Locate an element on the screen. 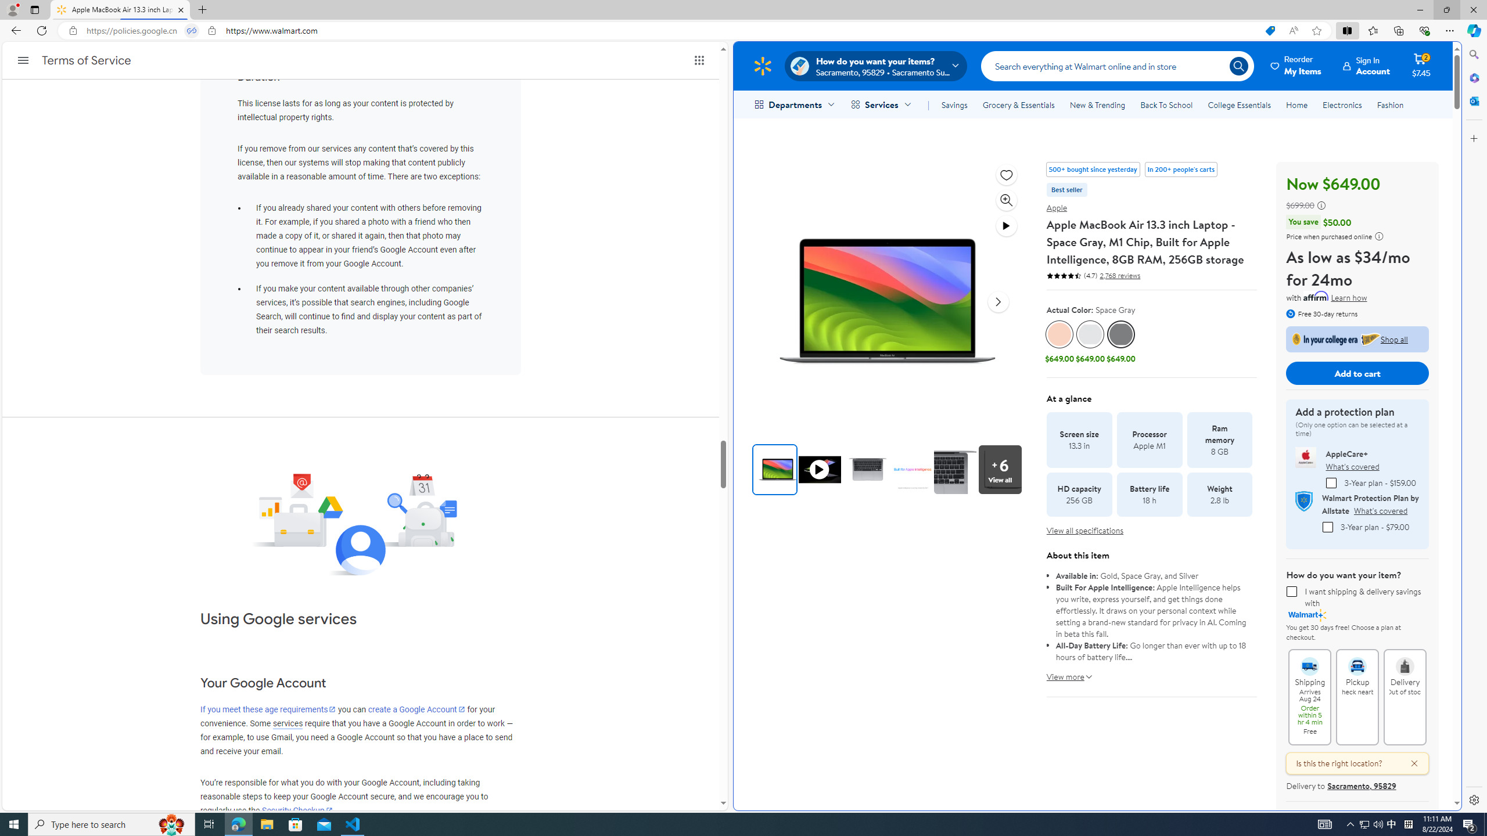 The height and width of the screenshot is (836, 1487). Home is located at coordinates (1296, 105).